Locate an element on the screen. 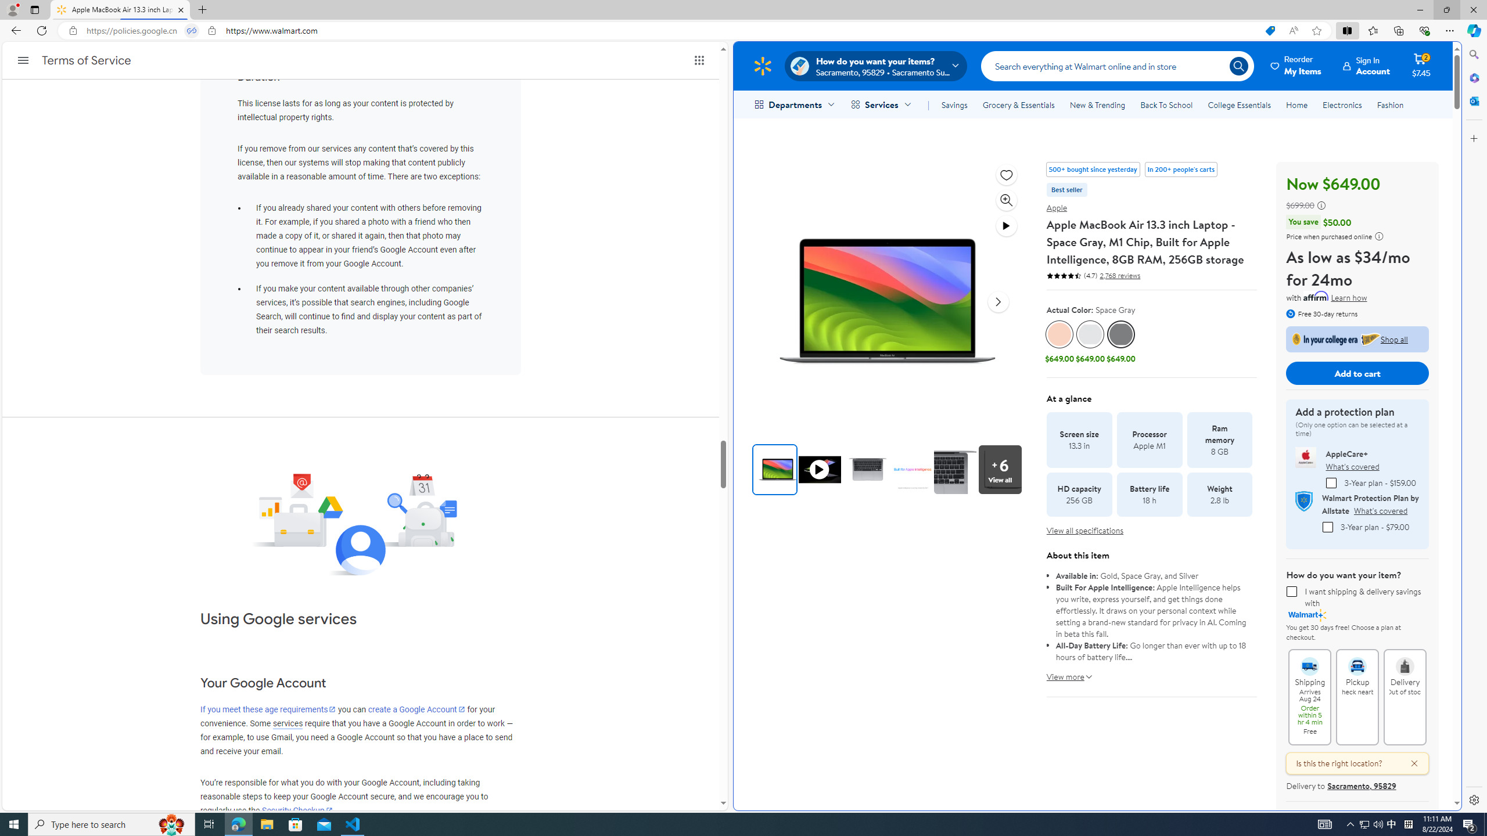 The height and width of the screenshot is (836, 1487). Home is located at coordinates (1296, 105).